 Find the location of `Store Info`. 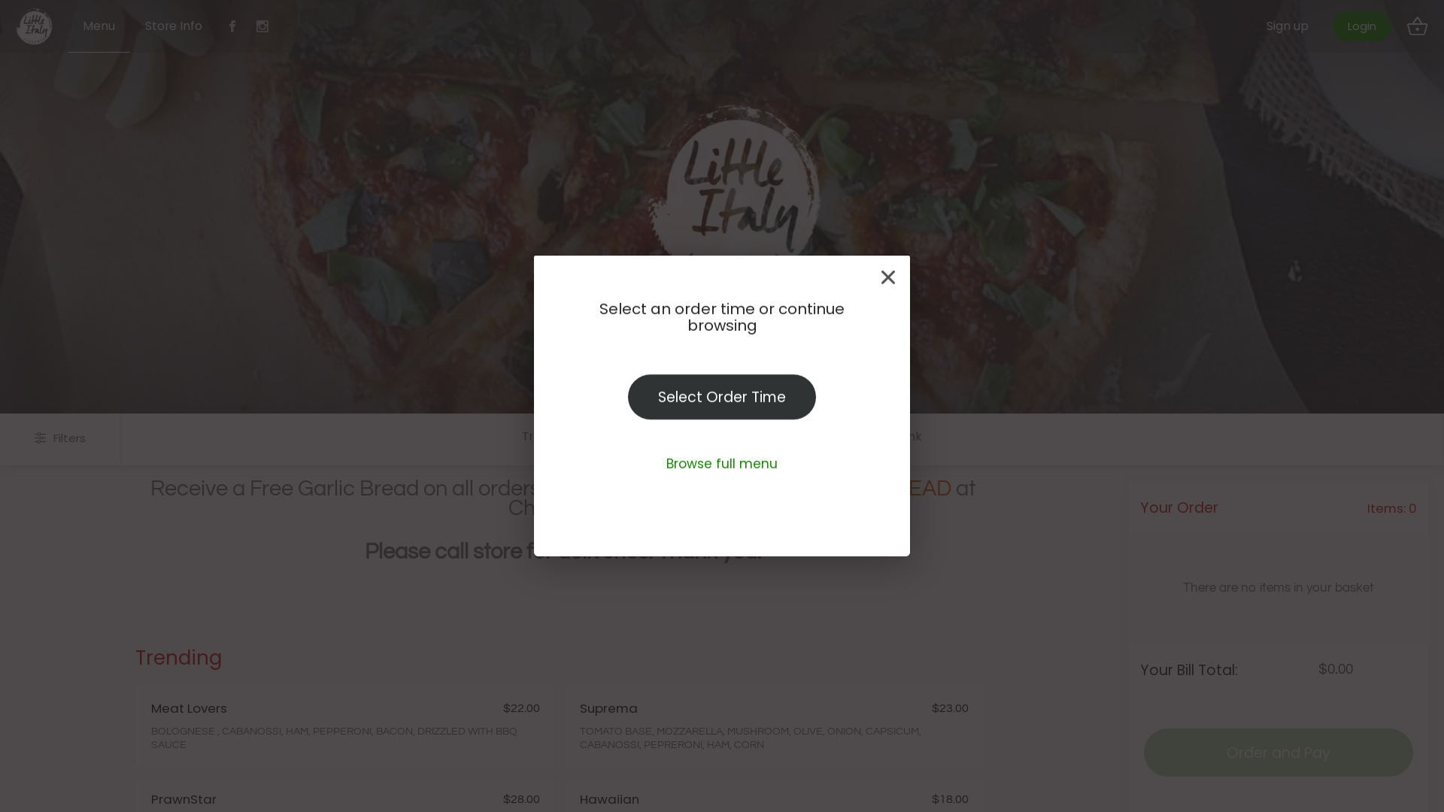

Store Info is located at coordinates (174, 26).